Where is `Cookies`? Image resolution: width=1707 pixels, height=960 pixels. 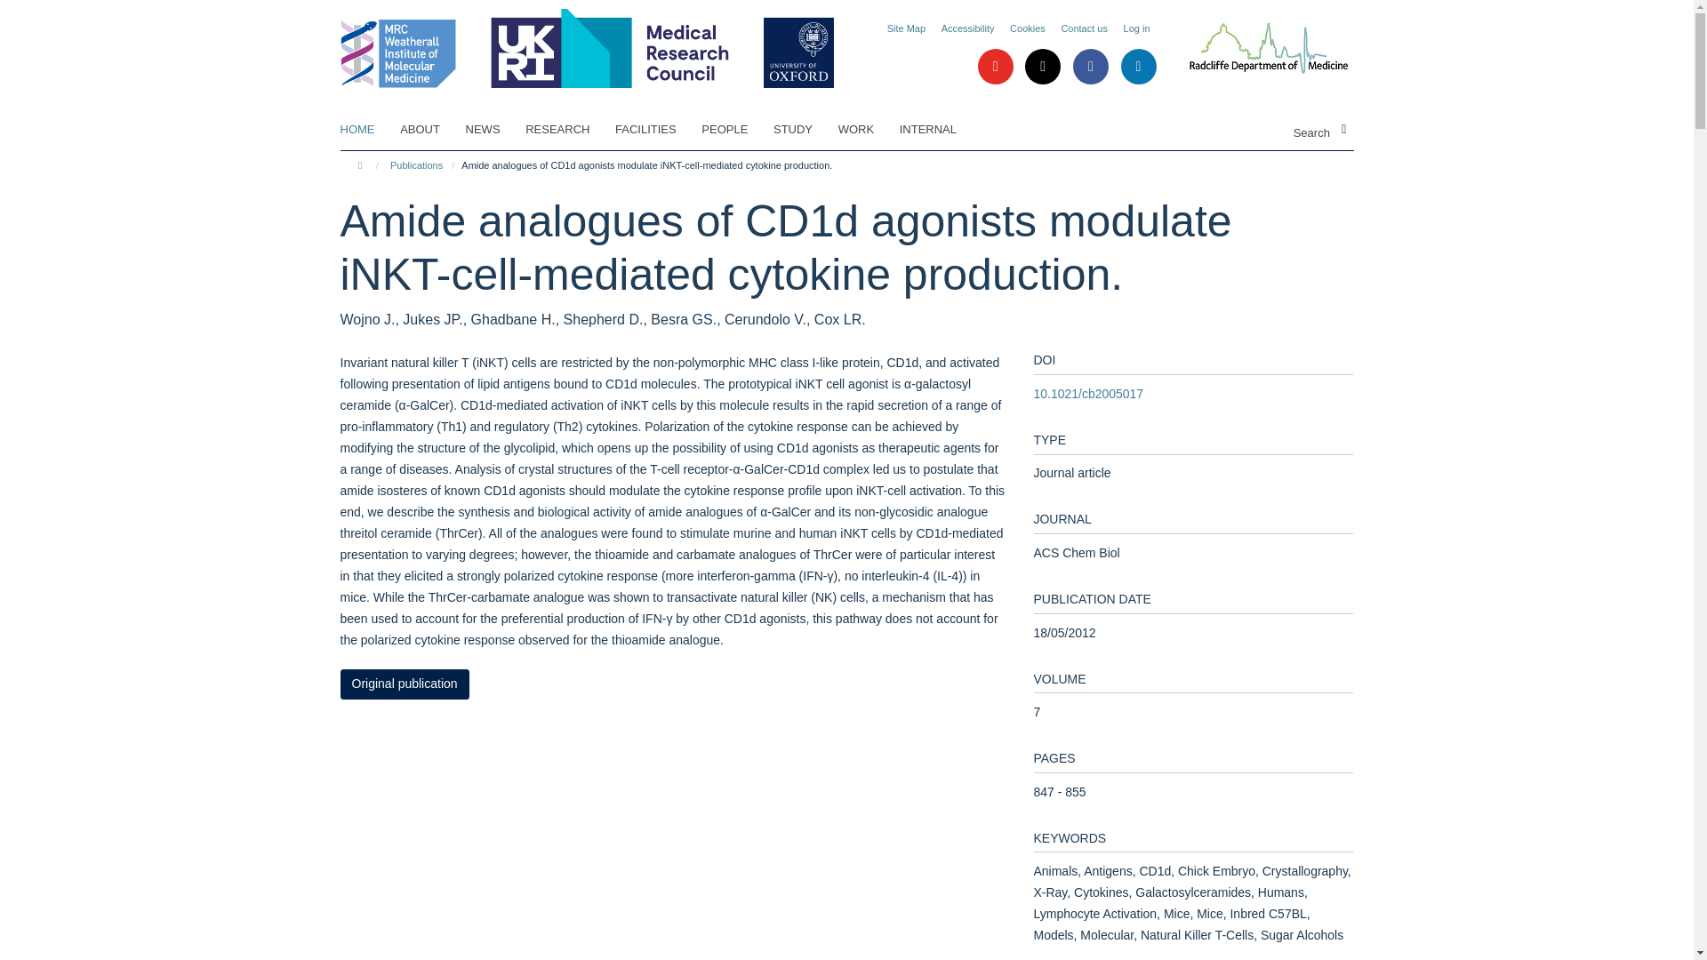 Cookies is located at coordinates (1028, 28).